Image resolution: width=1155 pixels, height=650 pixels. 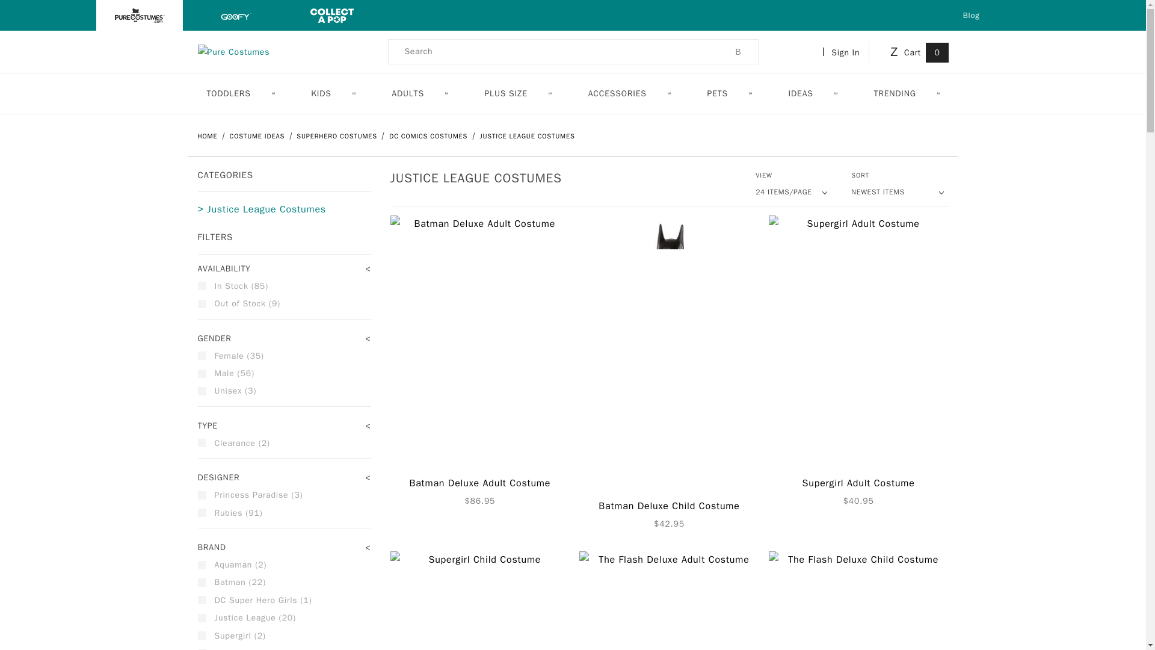 I want to click on Cart 0, so click(x=917, y=52).